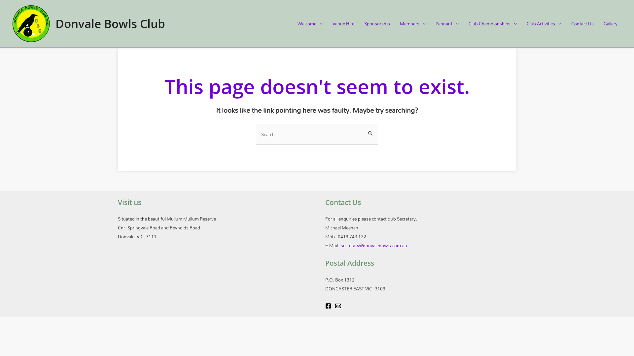 The width and height of the screenshot is (634, 356). I want to click on Club Championships, so click(493, 24).